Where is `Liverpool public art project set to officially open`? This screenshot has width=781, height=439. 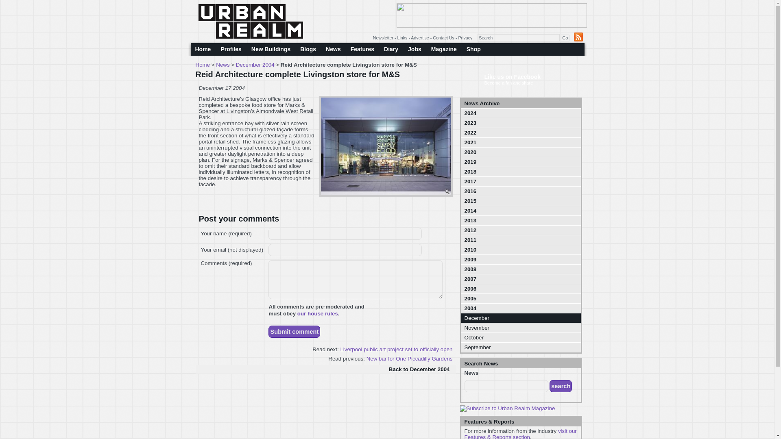 Liverpool public art project set to officially open is located at coordinates (396, 350).